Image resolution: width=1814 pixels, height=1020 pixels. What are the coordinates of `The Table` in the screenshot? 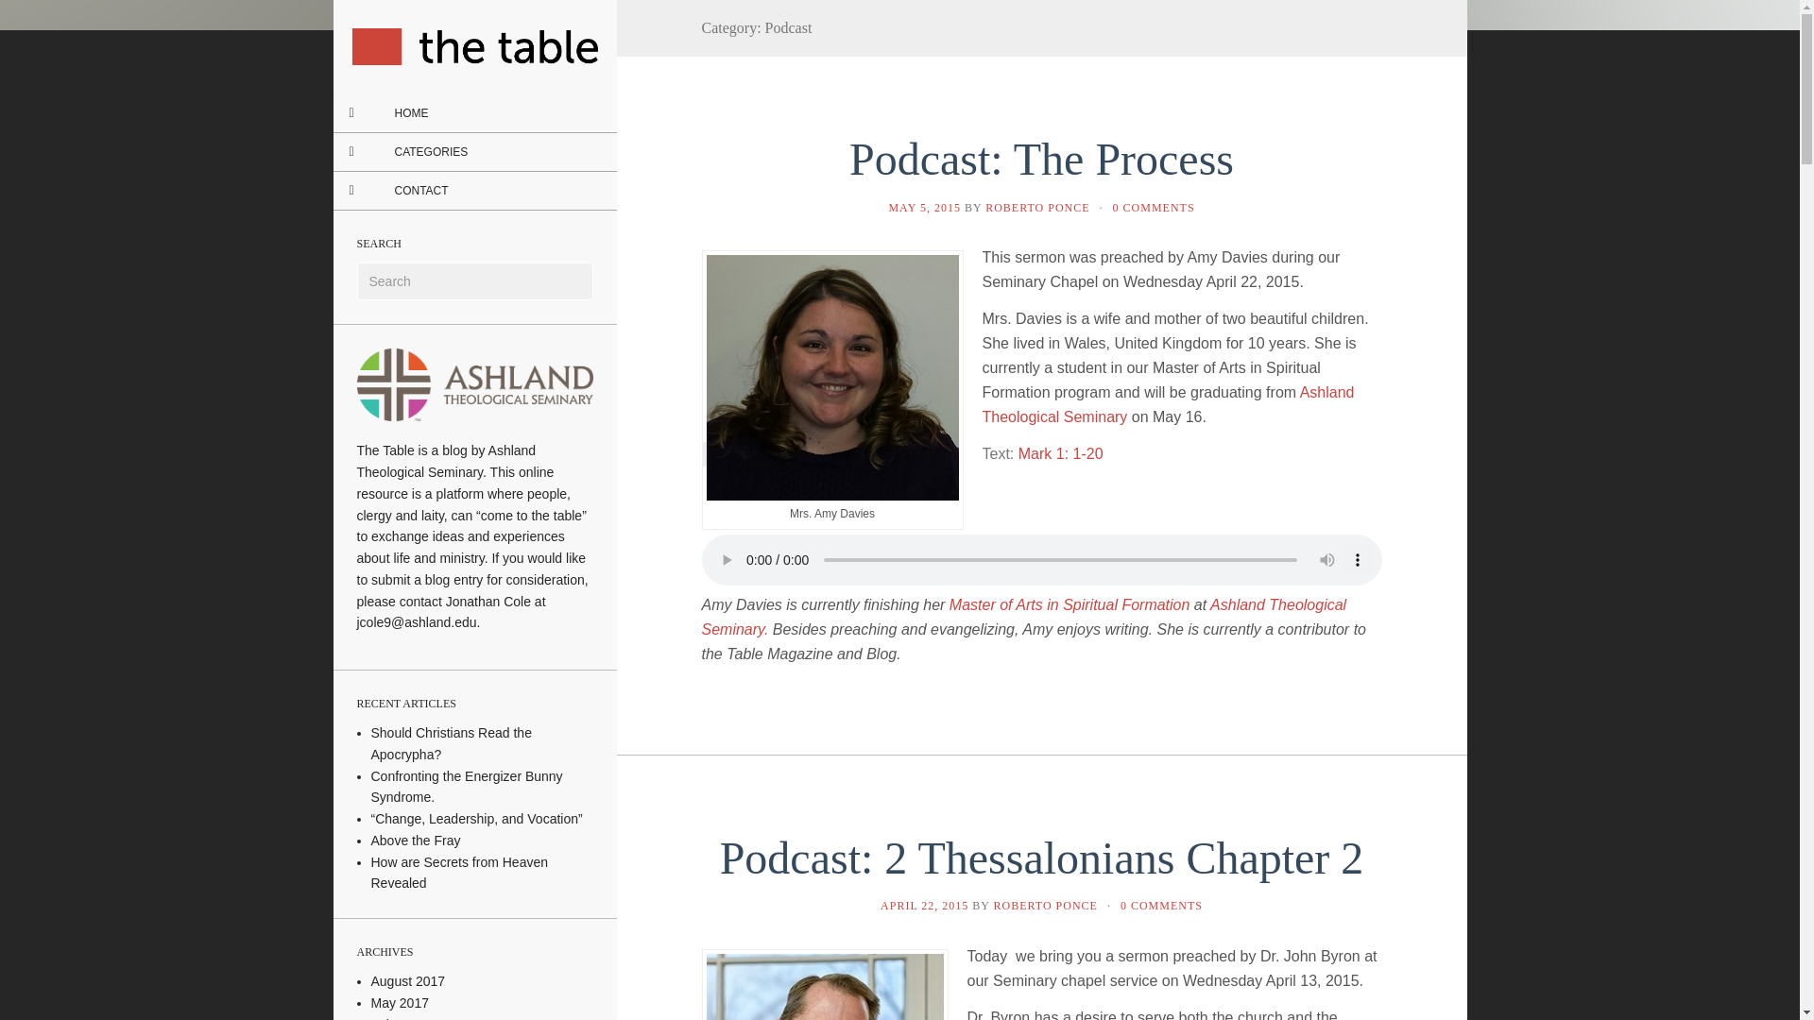 It's located at (474, 47).